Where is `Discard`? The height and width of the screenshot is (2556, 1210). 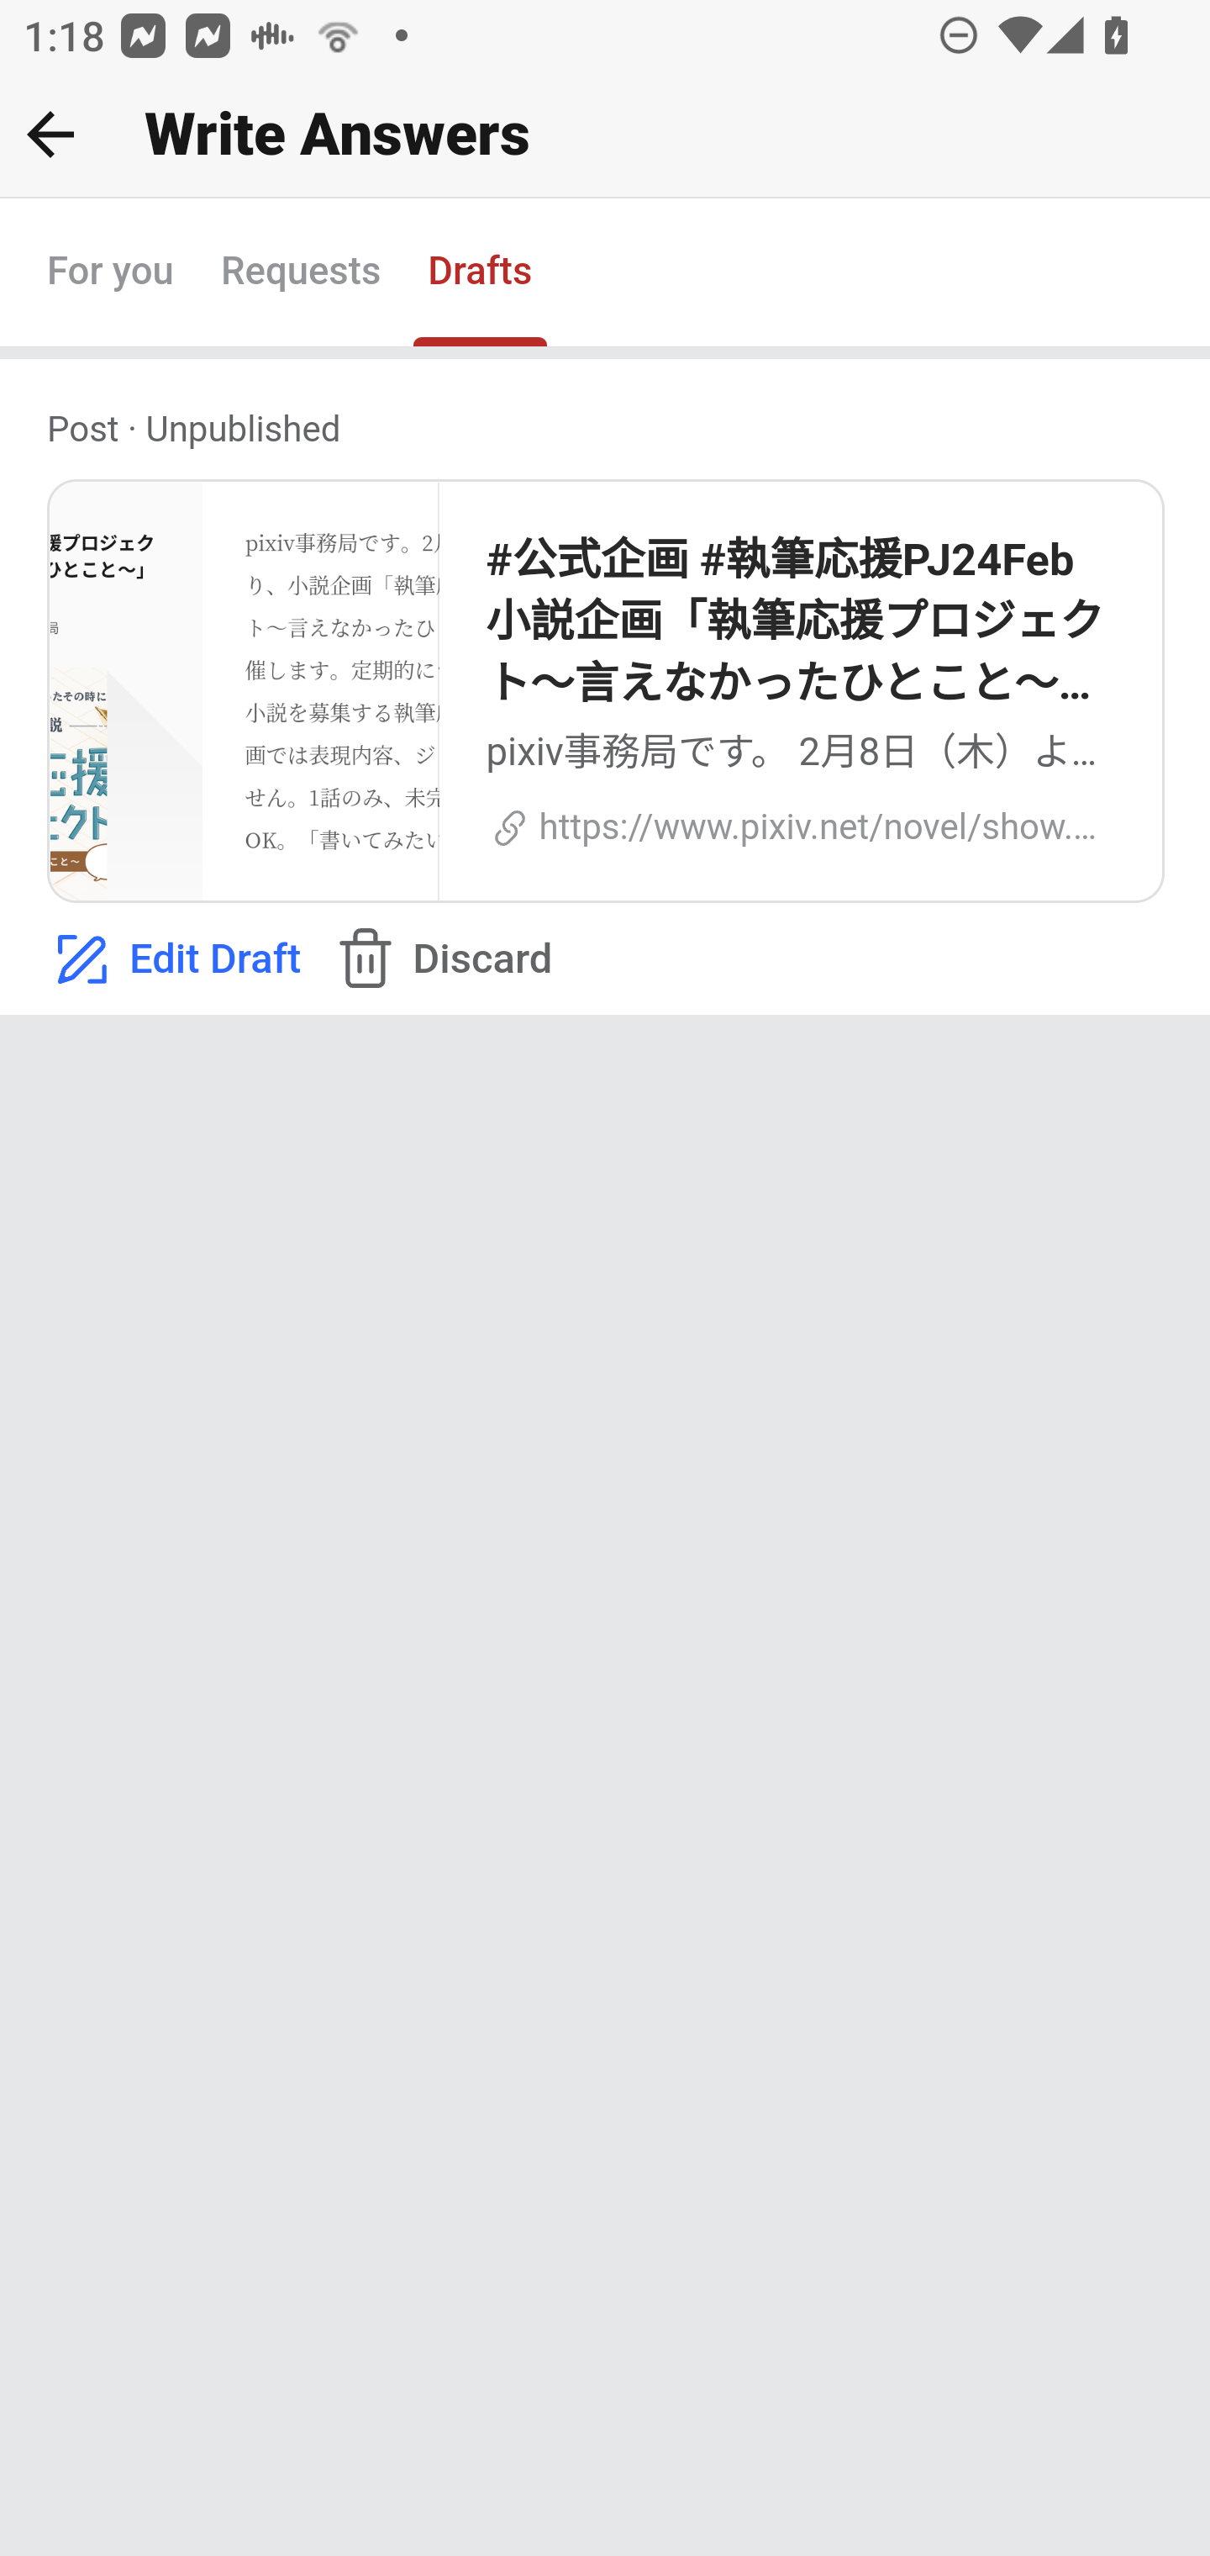 Discard is located at coordinates (440, 959).